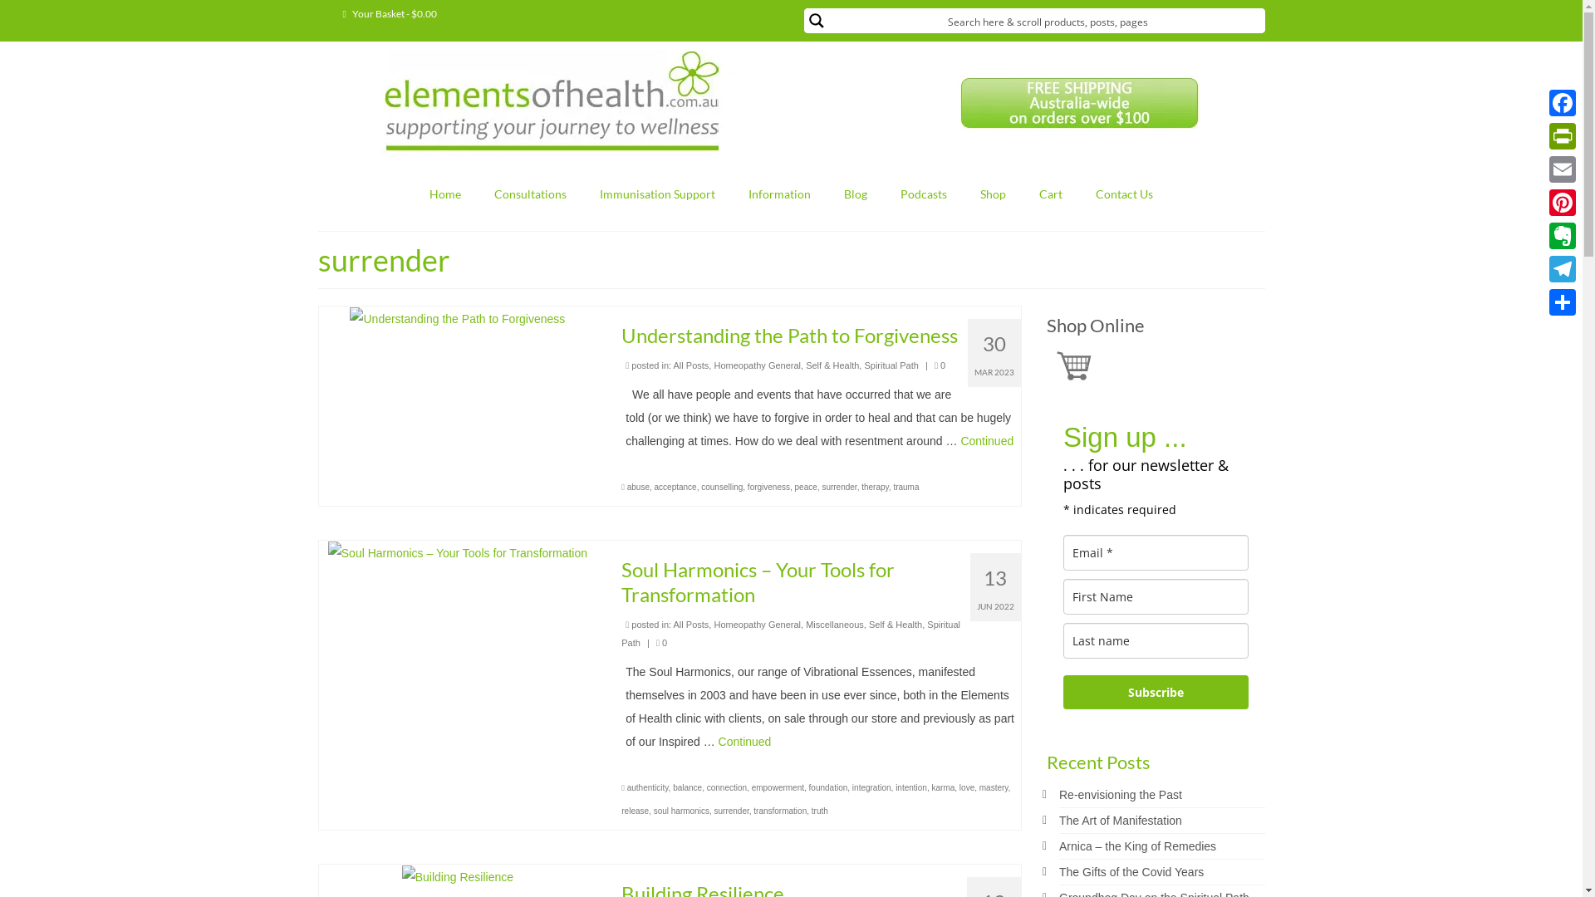 The image size is (1595, 897). What do you see at coordinates (1121, 795) in the screenshot?
I see `Re-envisioning the Past` at bounding box center [1121, 795].